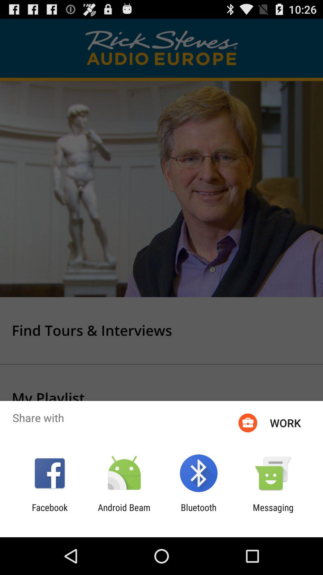  I want to click on jump to messaging, so click(273, 513).